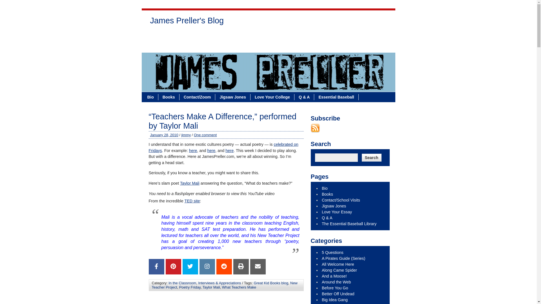 The height and width of the screenshot is (304, 541). What do you see at coordinates (336, 97) in the screenshot?
I see `Essential Baseball` at bounding box center [336, 97].